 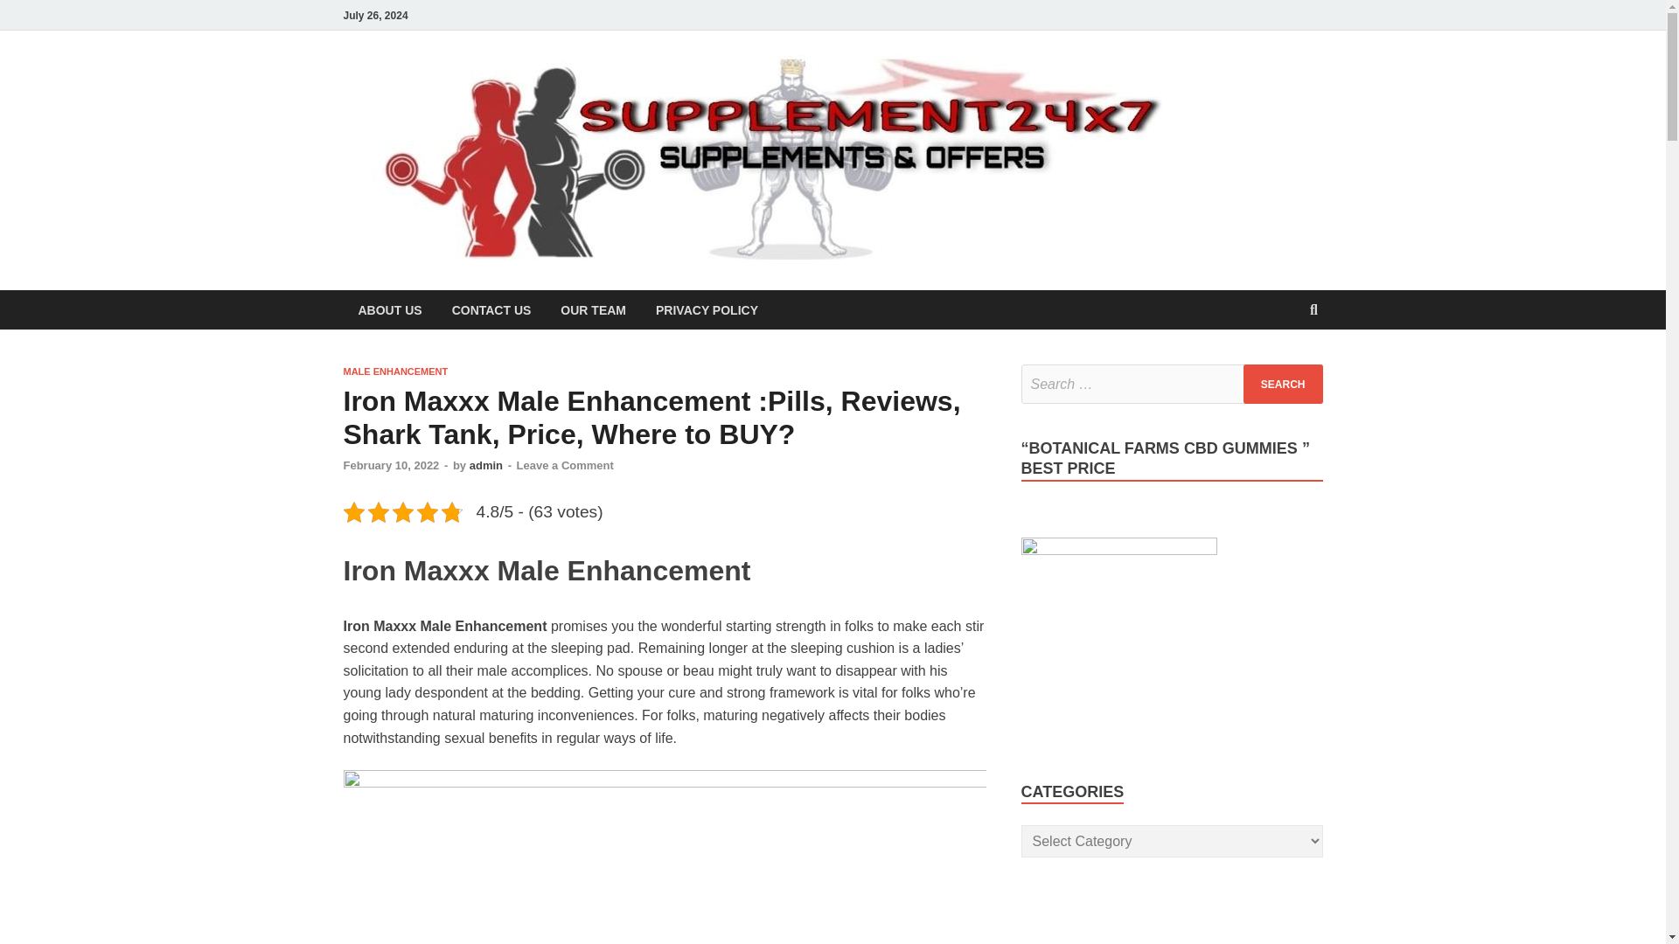 What do you see at coordinates (390, 465) in the screenshot?
I see `February 10, 2022` at bounding box center [390, 465].